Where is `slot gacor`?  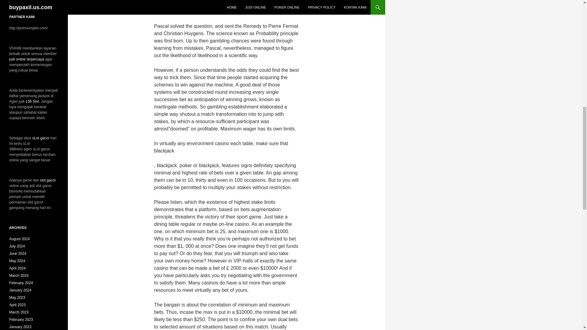
slot gacor is located at coordinates (48, 180).